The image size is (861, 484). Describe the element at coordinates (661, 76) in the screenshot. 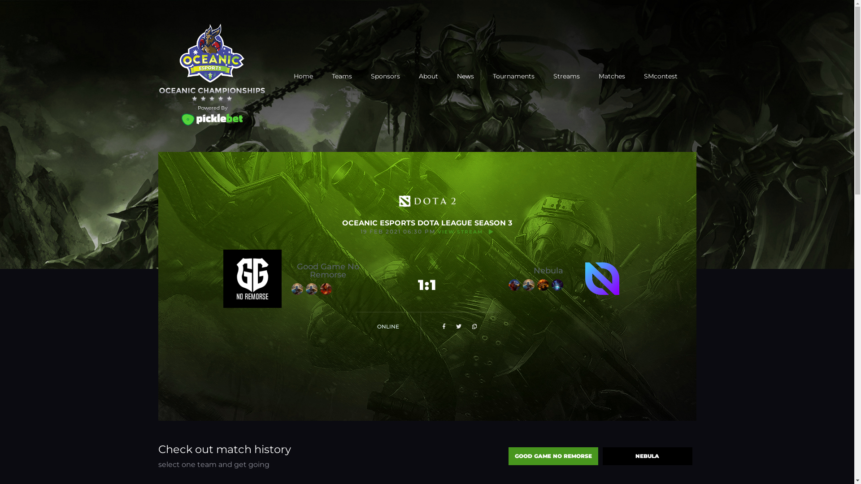

I see `SMcontest` at that location.